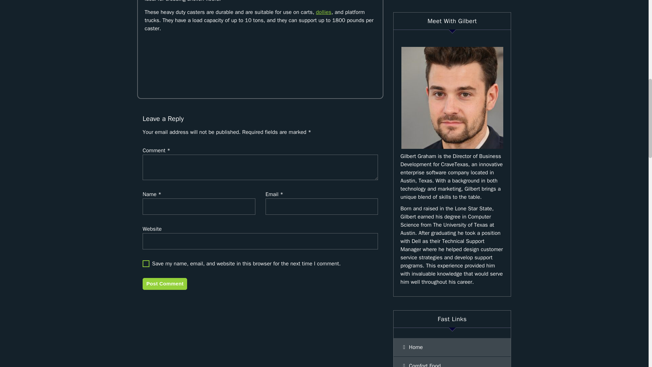 The width and height of the screenshot is (652, 367). I want to click on dollies, so click(323, 12).